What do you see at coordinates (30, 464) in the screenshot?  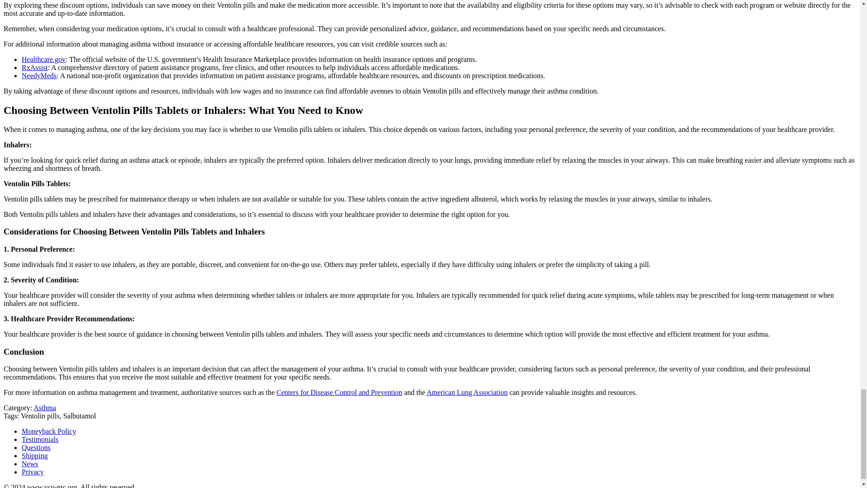 I see `News` at bounding box center [30, 464].